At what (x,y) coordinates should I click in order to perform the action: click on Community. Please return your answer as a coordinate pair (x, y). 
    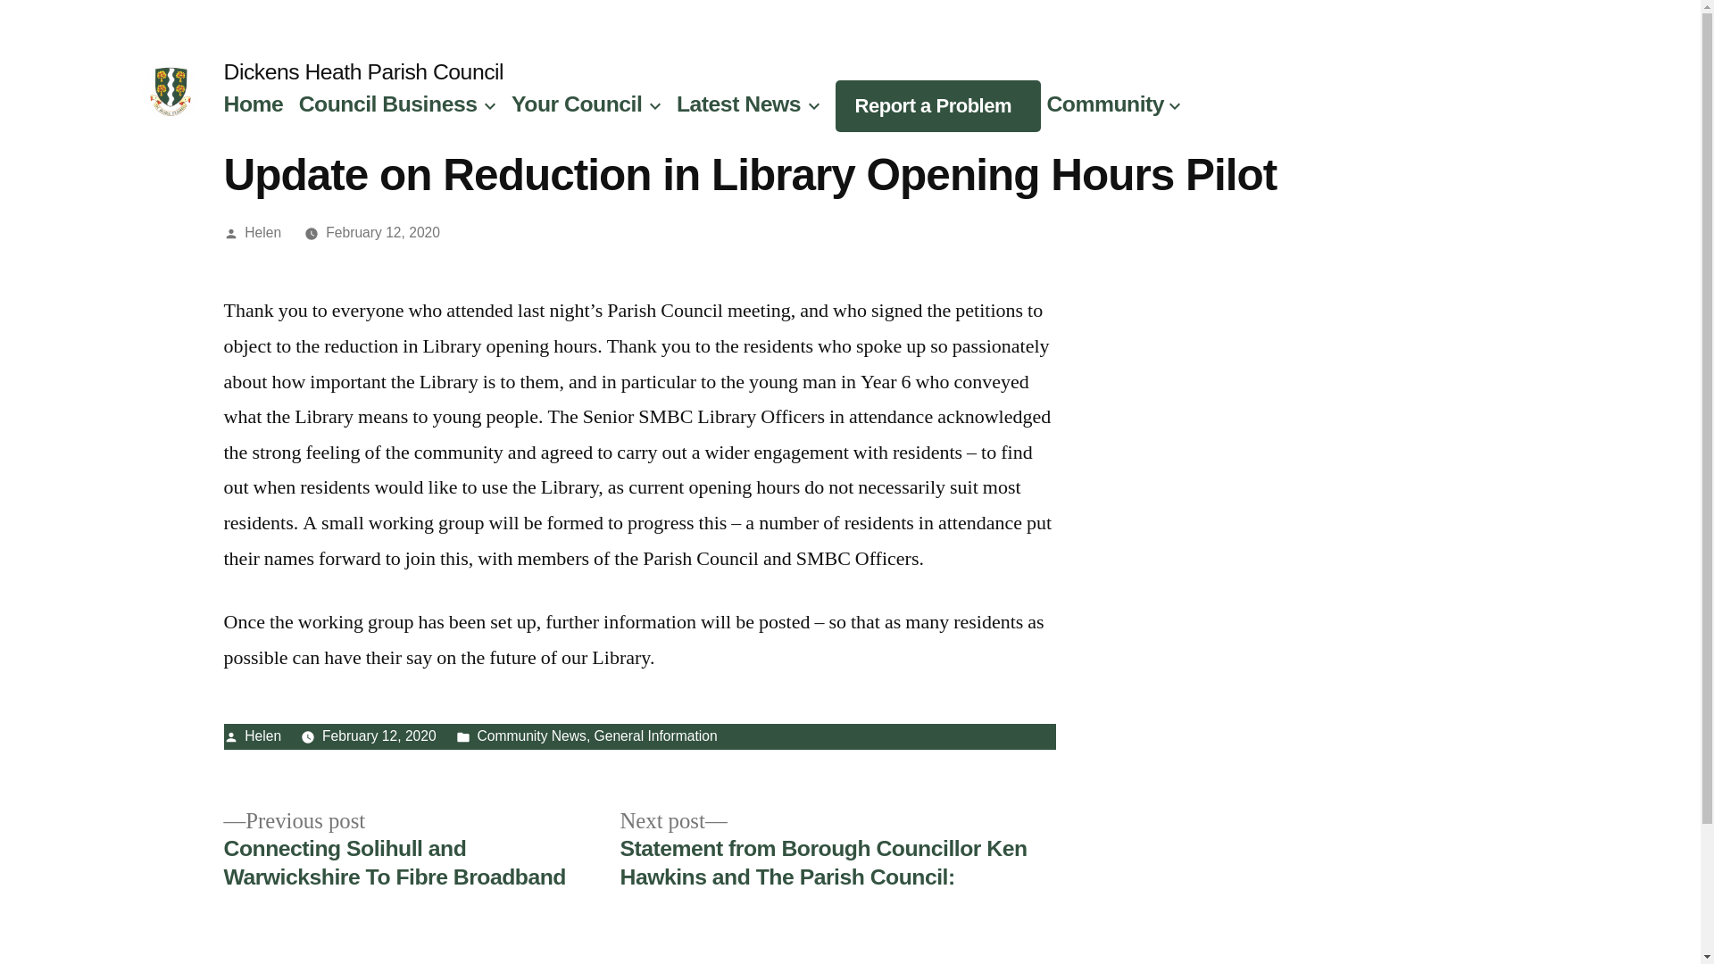
    Looking at the image, I should click on (1104, 104).